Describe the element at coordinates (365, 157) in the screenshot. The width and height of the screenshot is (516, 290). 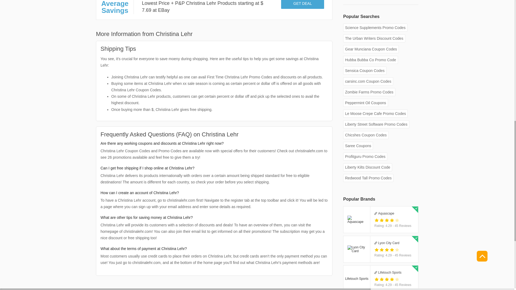
I see `Profitguru Promo Codes` at that location.